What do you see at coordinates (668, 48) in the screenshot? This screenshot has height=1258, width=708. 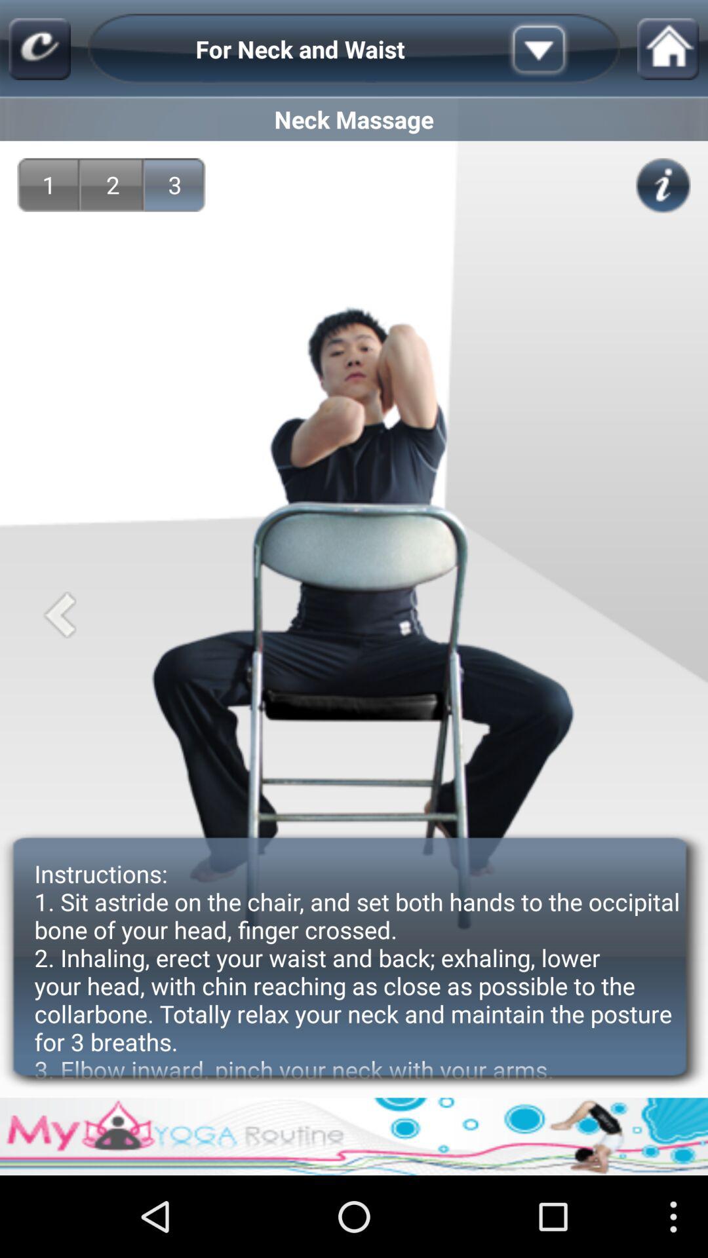 I see `go to app home` at bounding box center [668, 48].